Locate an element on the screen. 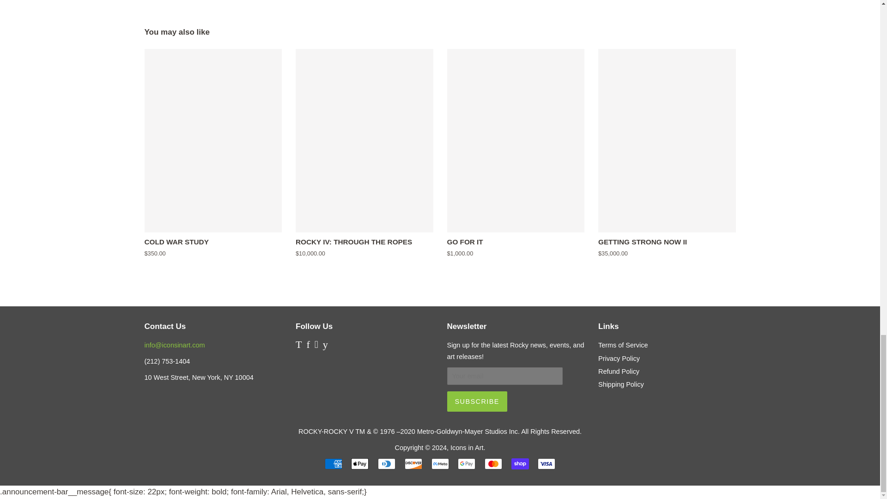  Visa is located at coordinates (546, 464).